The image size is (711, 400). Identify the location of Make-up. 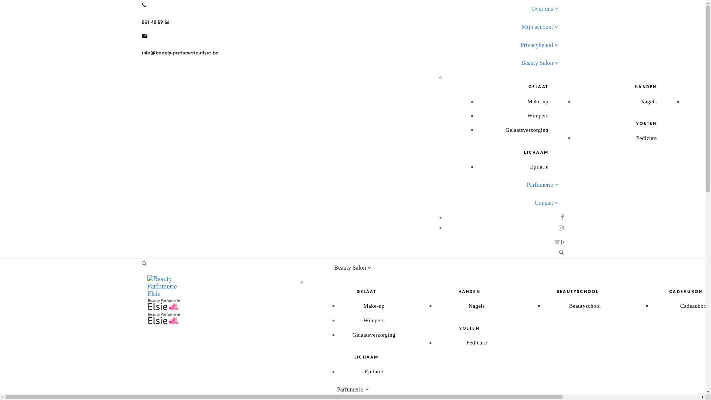
(374, 306).